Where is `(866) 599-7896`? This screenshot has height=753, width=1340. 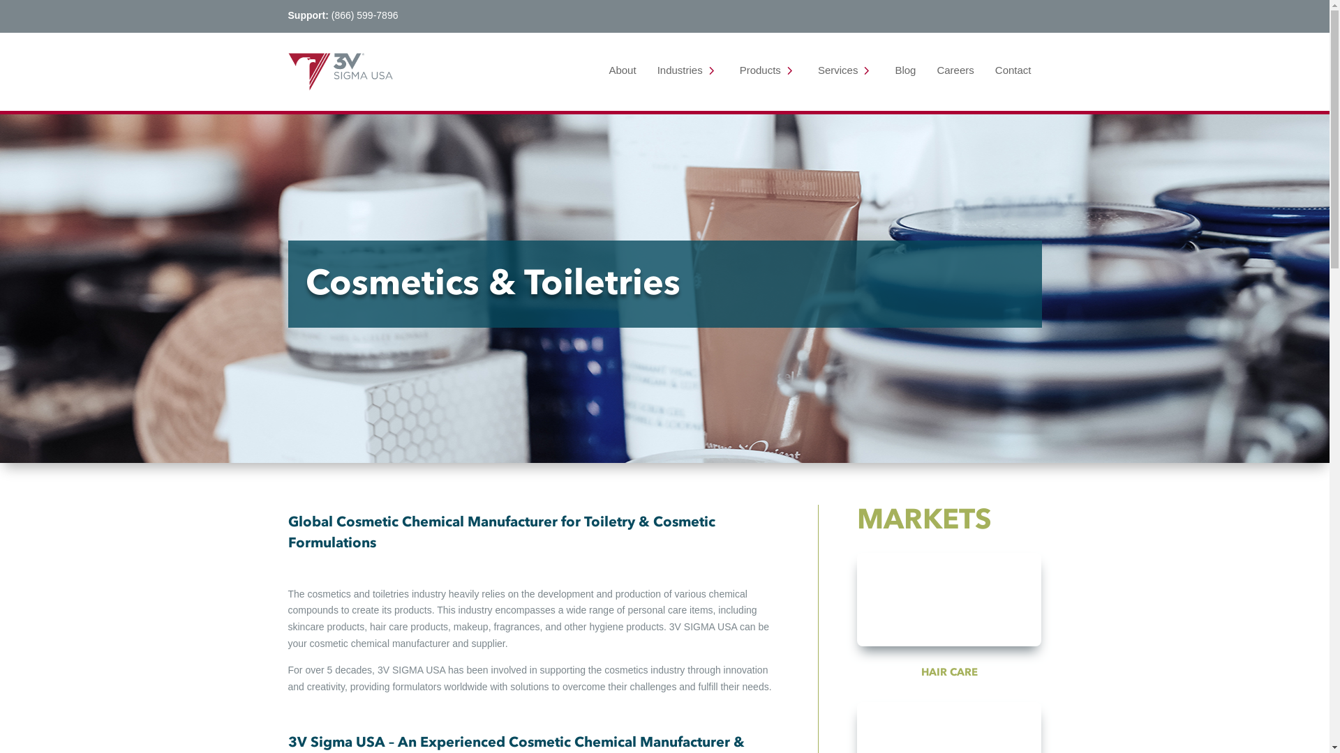 (866) 599-7896 is located at coordinates (365, 15).